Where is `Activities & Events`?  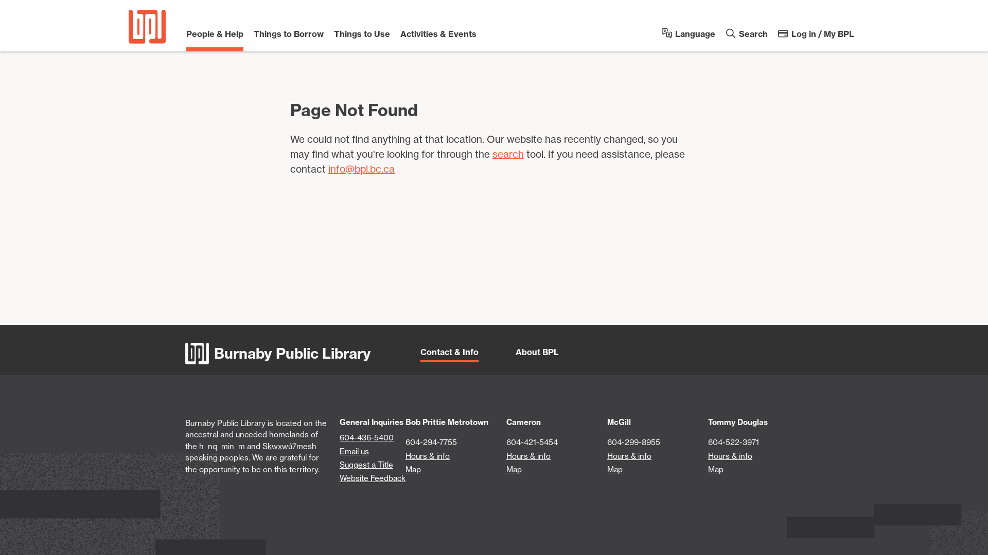
Activities & Events is located at coordinates (438, 39).